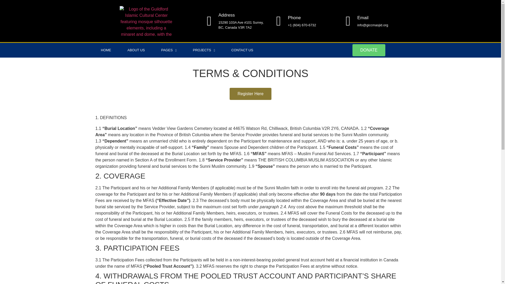 The image size is (505, 284). What do you see at coordinates (204, 50) in the screenshot?
I see `PROJECTS` at bounding box center [204, 50].